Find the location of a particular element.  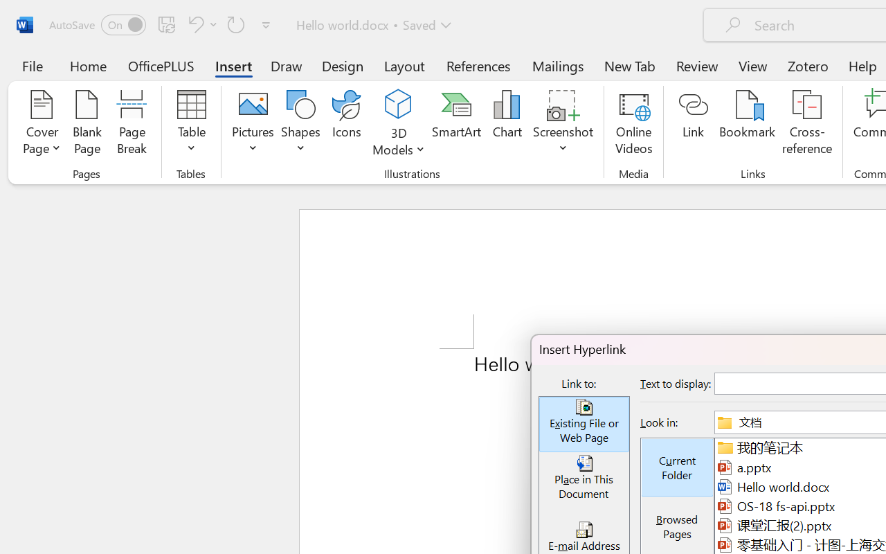

Online Videos... is located at coordinates (634, 125).